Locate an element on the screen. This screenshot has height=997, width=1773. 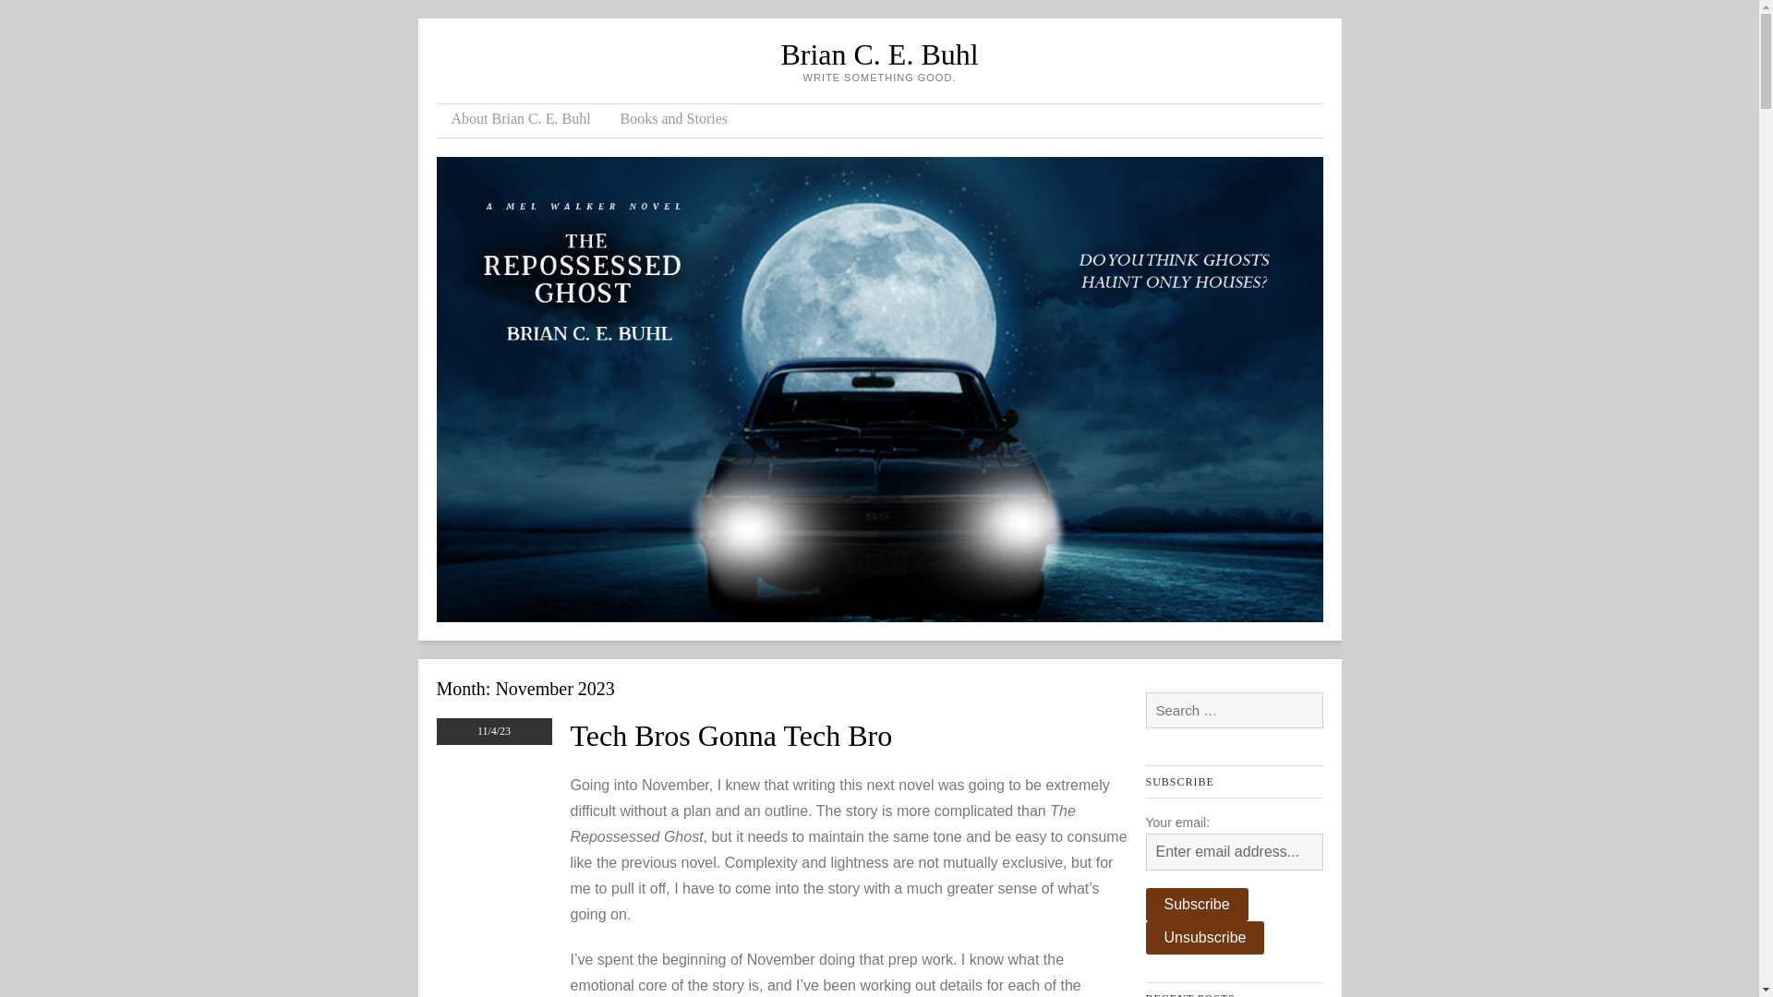
Tech Bros Gonna Tech Bro is located at coordinates (731, 735).